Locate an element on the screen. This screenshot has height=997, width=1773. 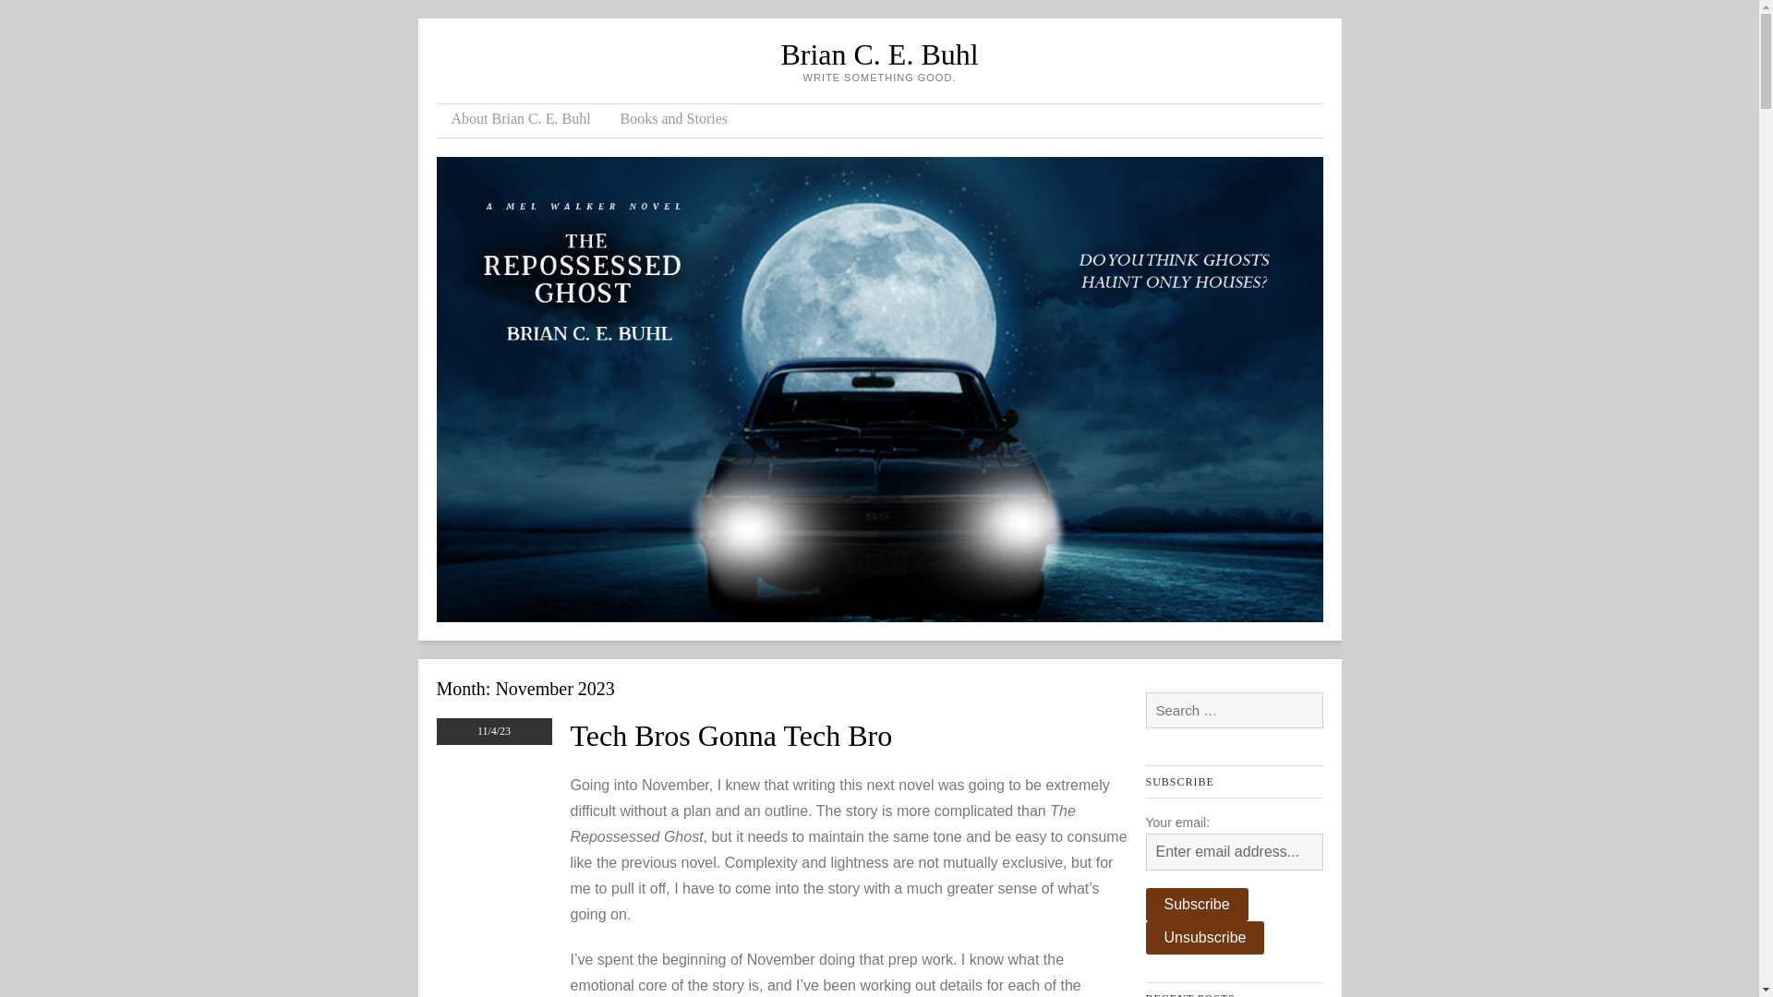
Tech Bros Gonna Tech Bro is located at coordinates (731, 735).